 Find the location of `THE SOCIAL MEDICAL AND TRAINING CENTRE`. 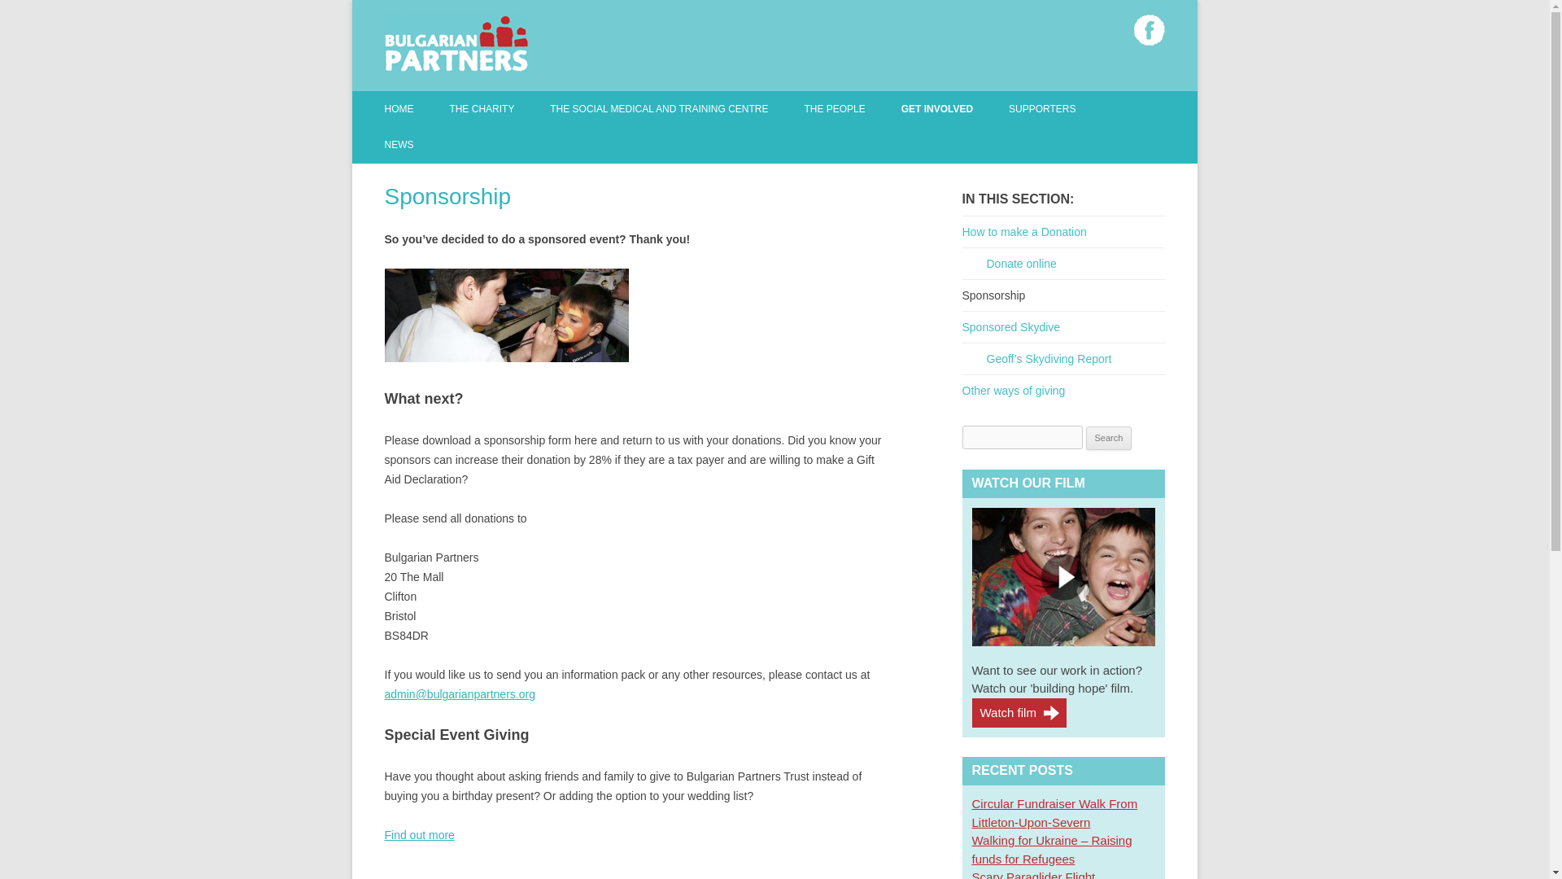

THE SOCIAL MEDICAL AND TRAINING CENTRE is located at coordinates (659, 109).